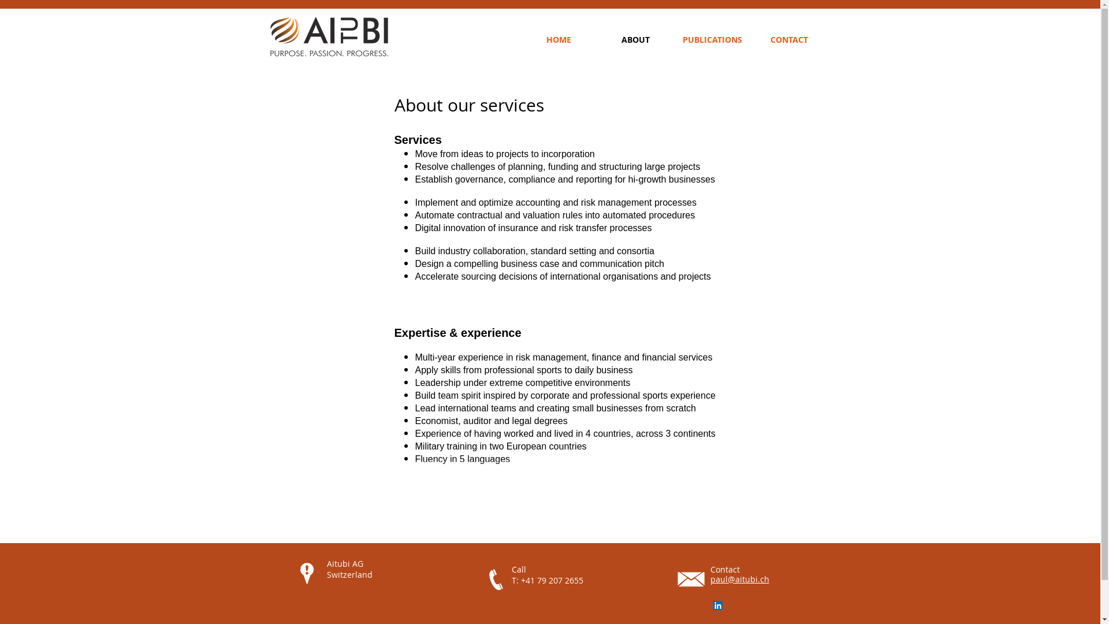 The width and height of the screenshot is (1109, 624). Describe the element at coordinates (789, 40) in the screenshot. I see `CONTACT` at that location.